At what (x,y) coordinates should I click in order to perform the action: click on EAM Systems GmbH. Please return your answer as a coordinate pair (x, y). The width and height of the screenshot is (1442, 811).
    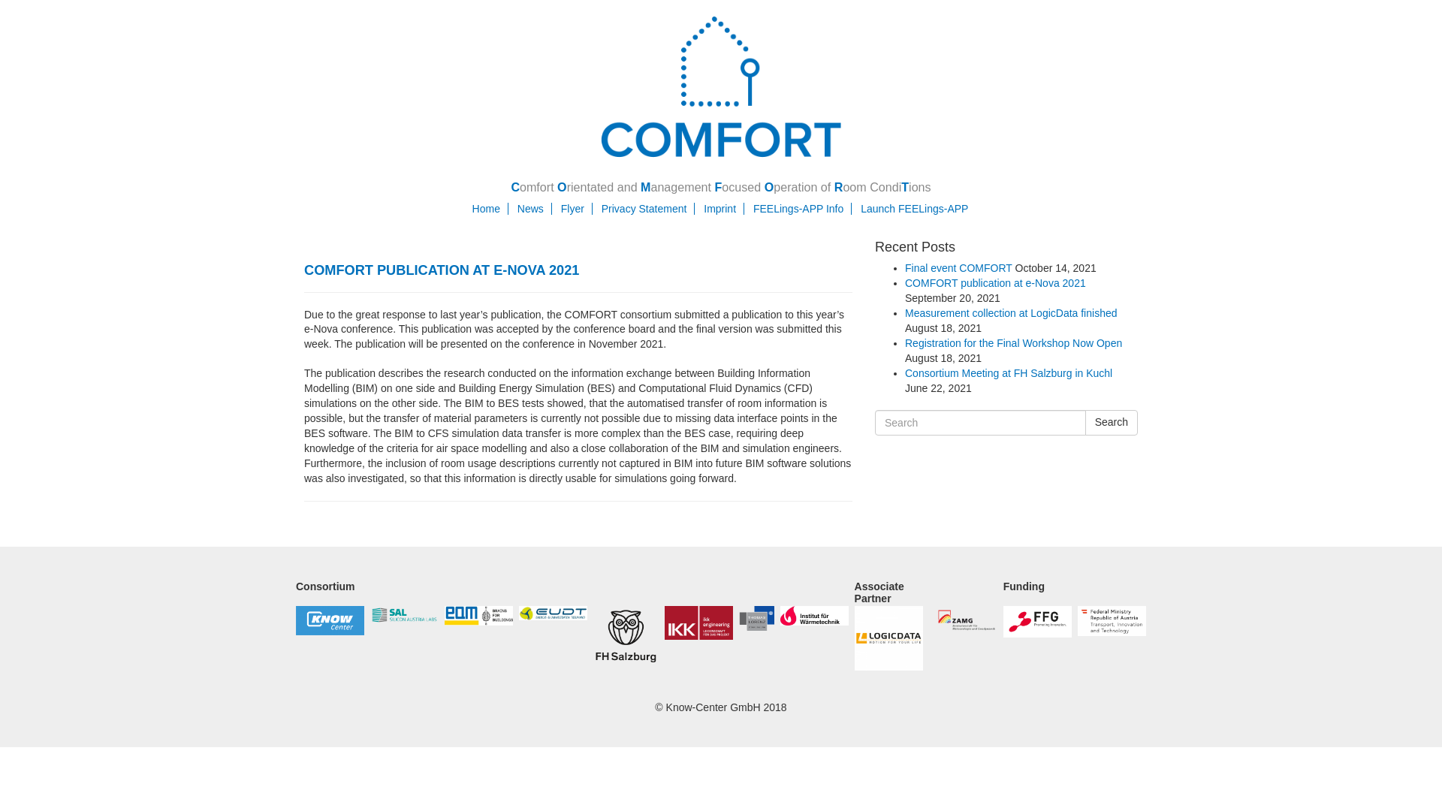
    Looking at the image, I should click on (478, 615).